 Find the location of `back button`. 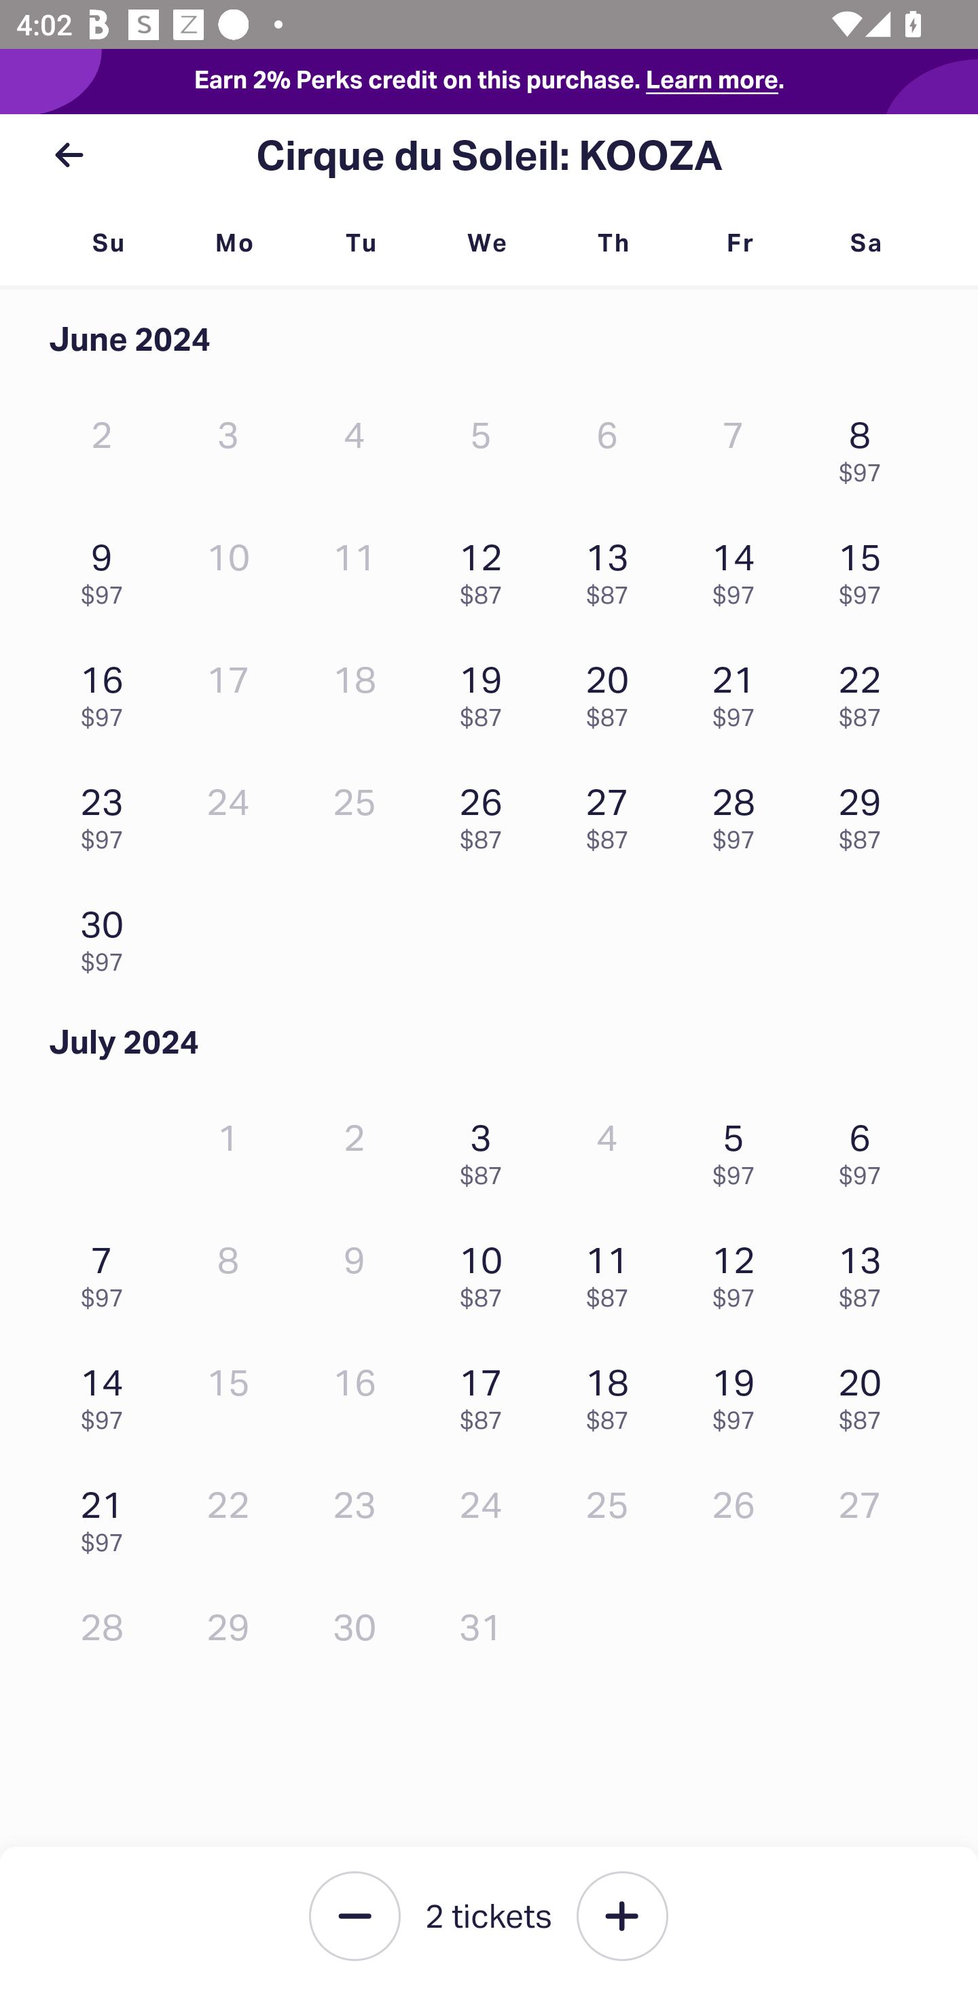

back button is located at coordinates (69, 155).